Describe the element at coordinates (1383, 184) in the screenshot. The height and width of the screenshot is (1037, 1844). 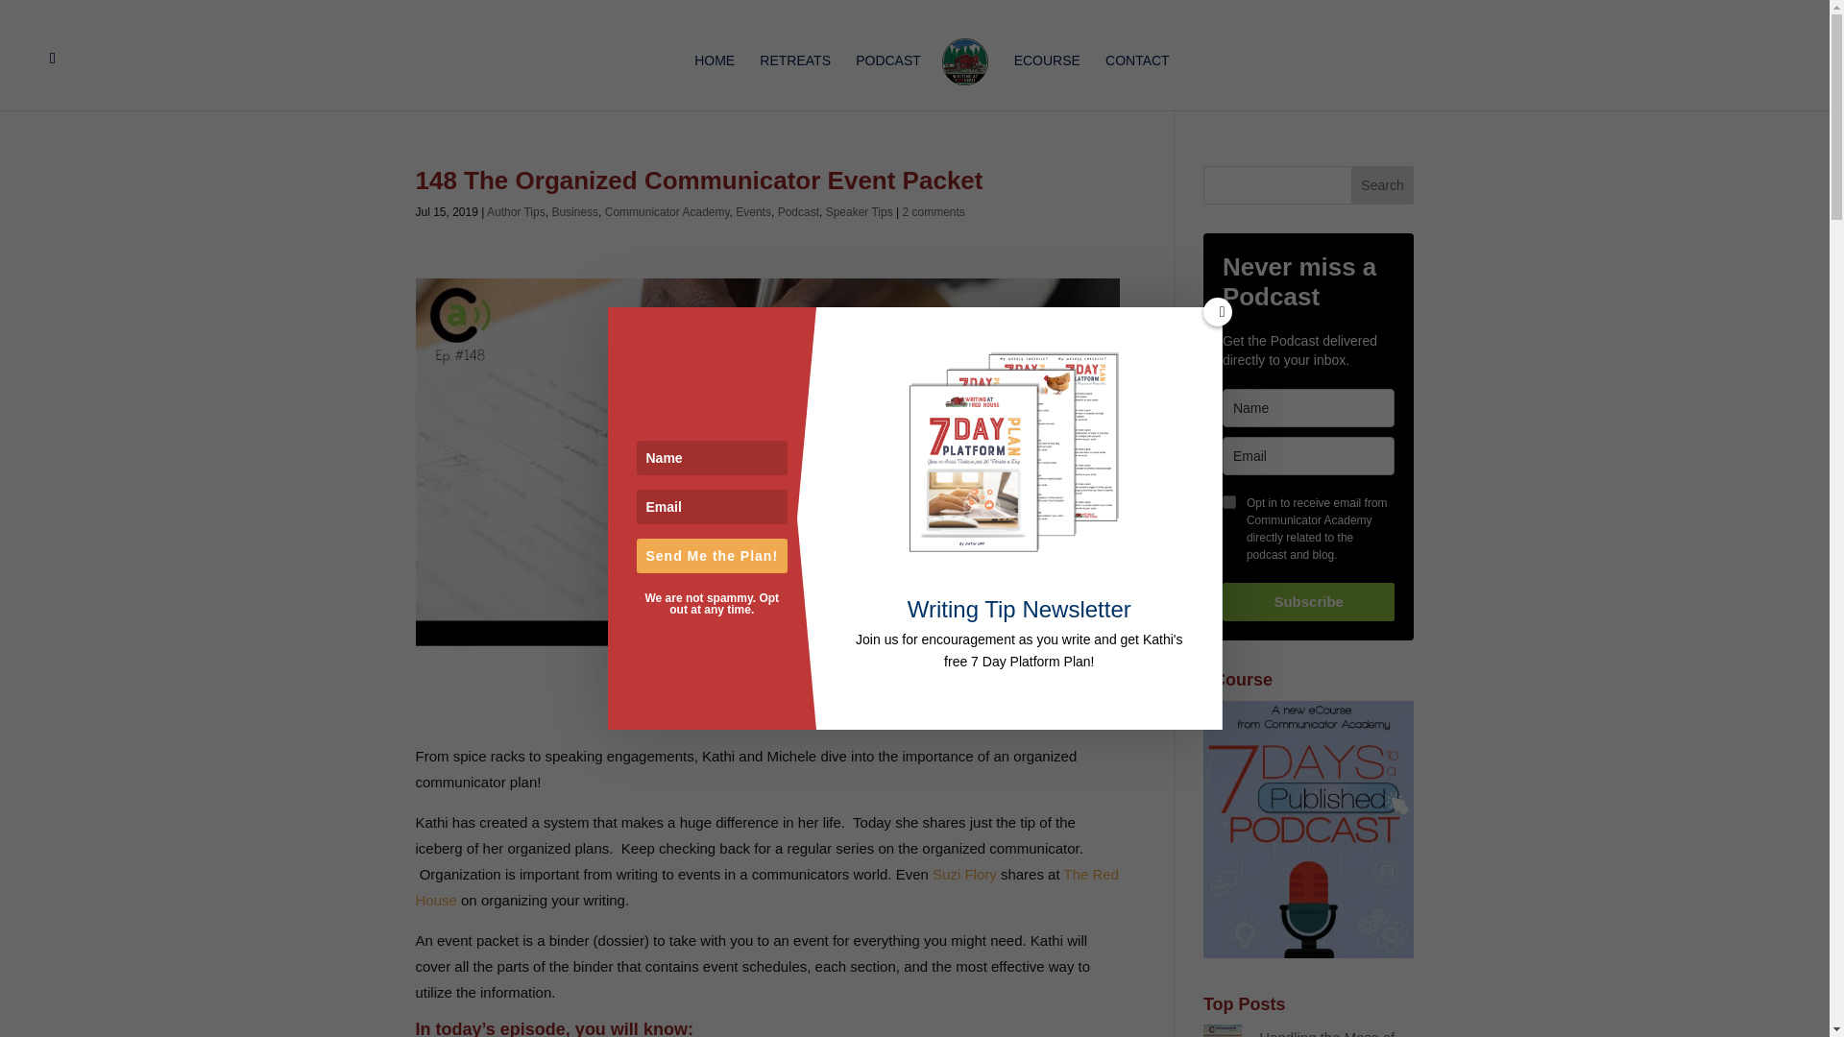
I see `Search` at that location.